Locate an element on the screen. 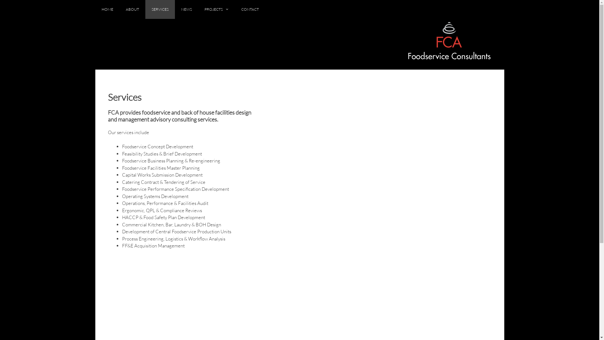 The width and height of the screenshot is (604, 340). CONTACT is located at coordinates (250, 9).